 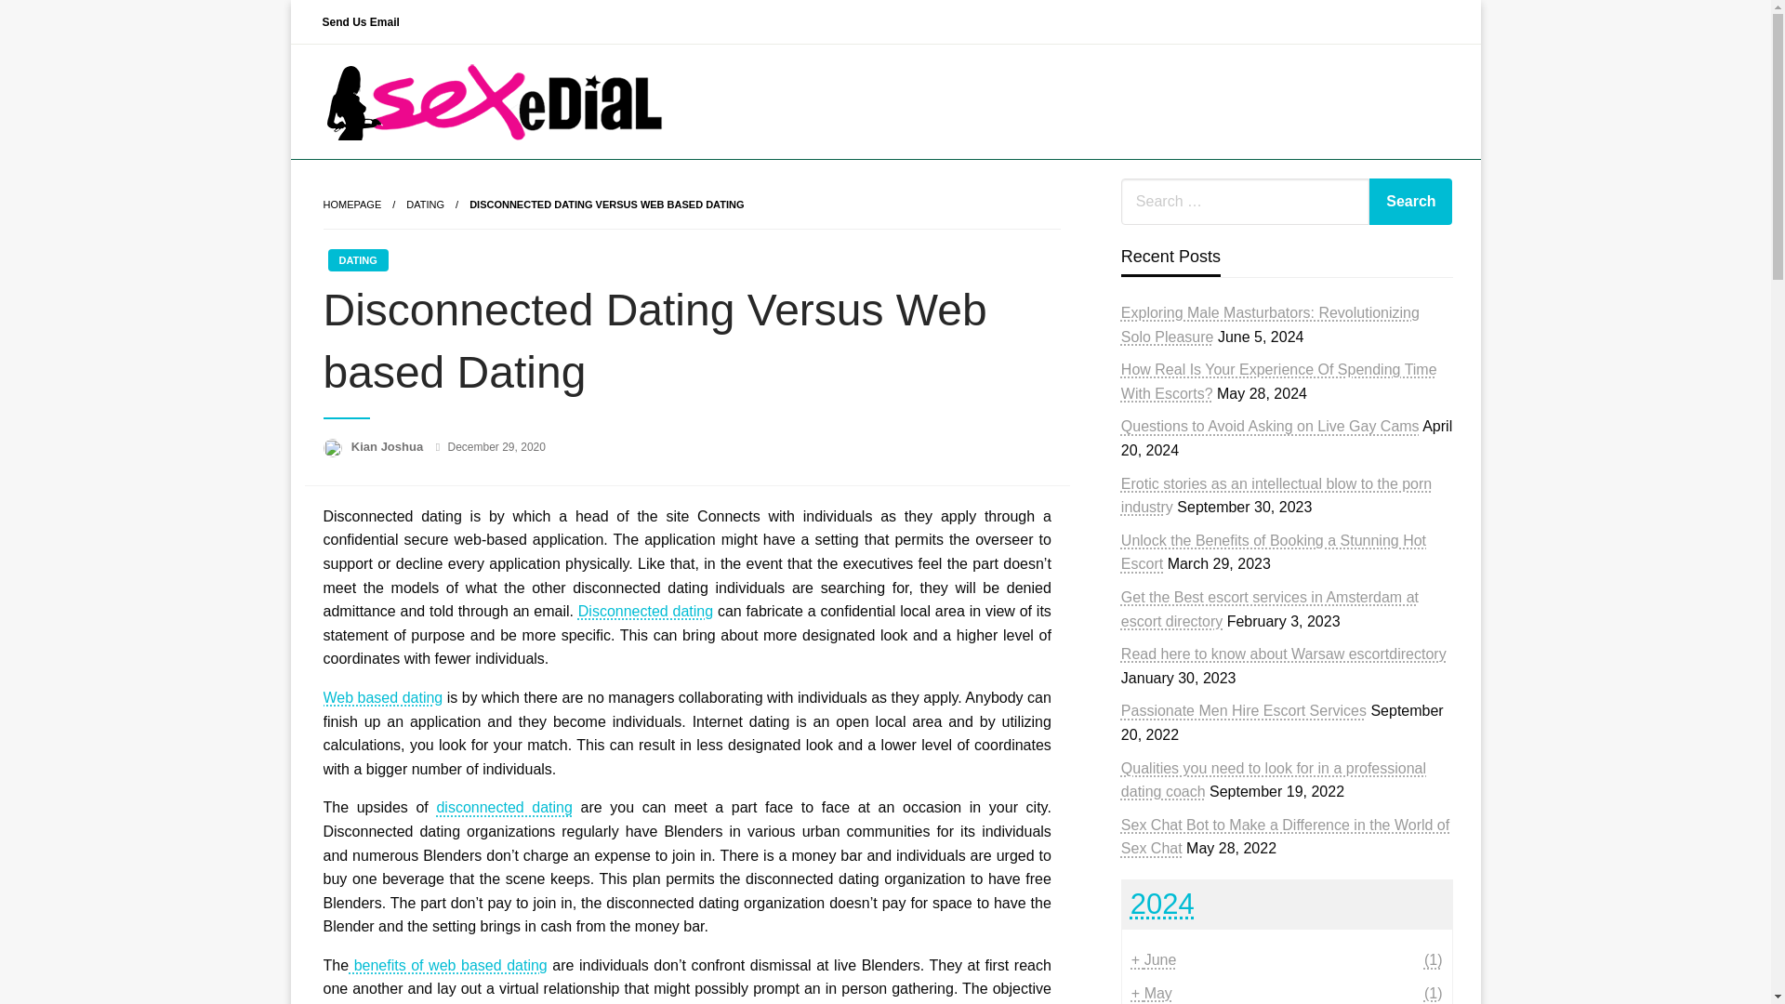 What do you see at coordinates (496, 447) in the screenshot?
I see `December 29, 2020` at bounding box center [496, 447].